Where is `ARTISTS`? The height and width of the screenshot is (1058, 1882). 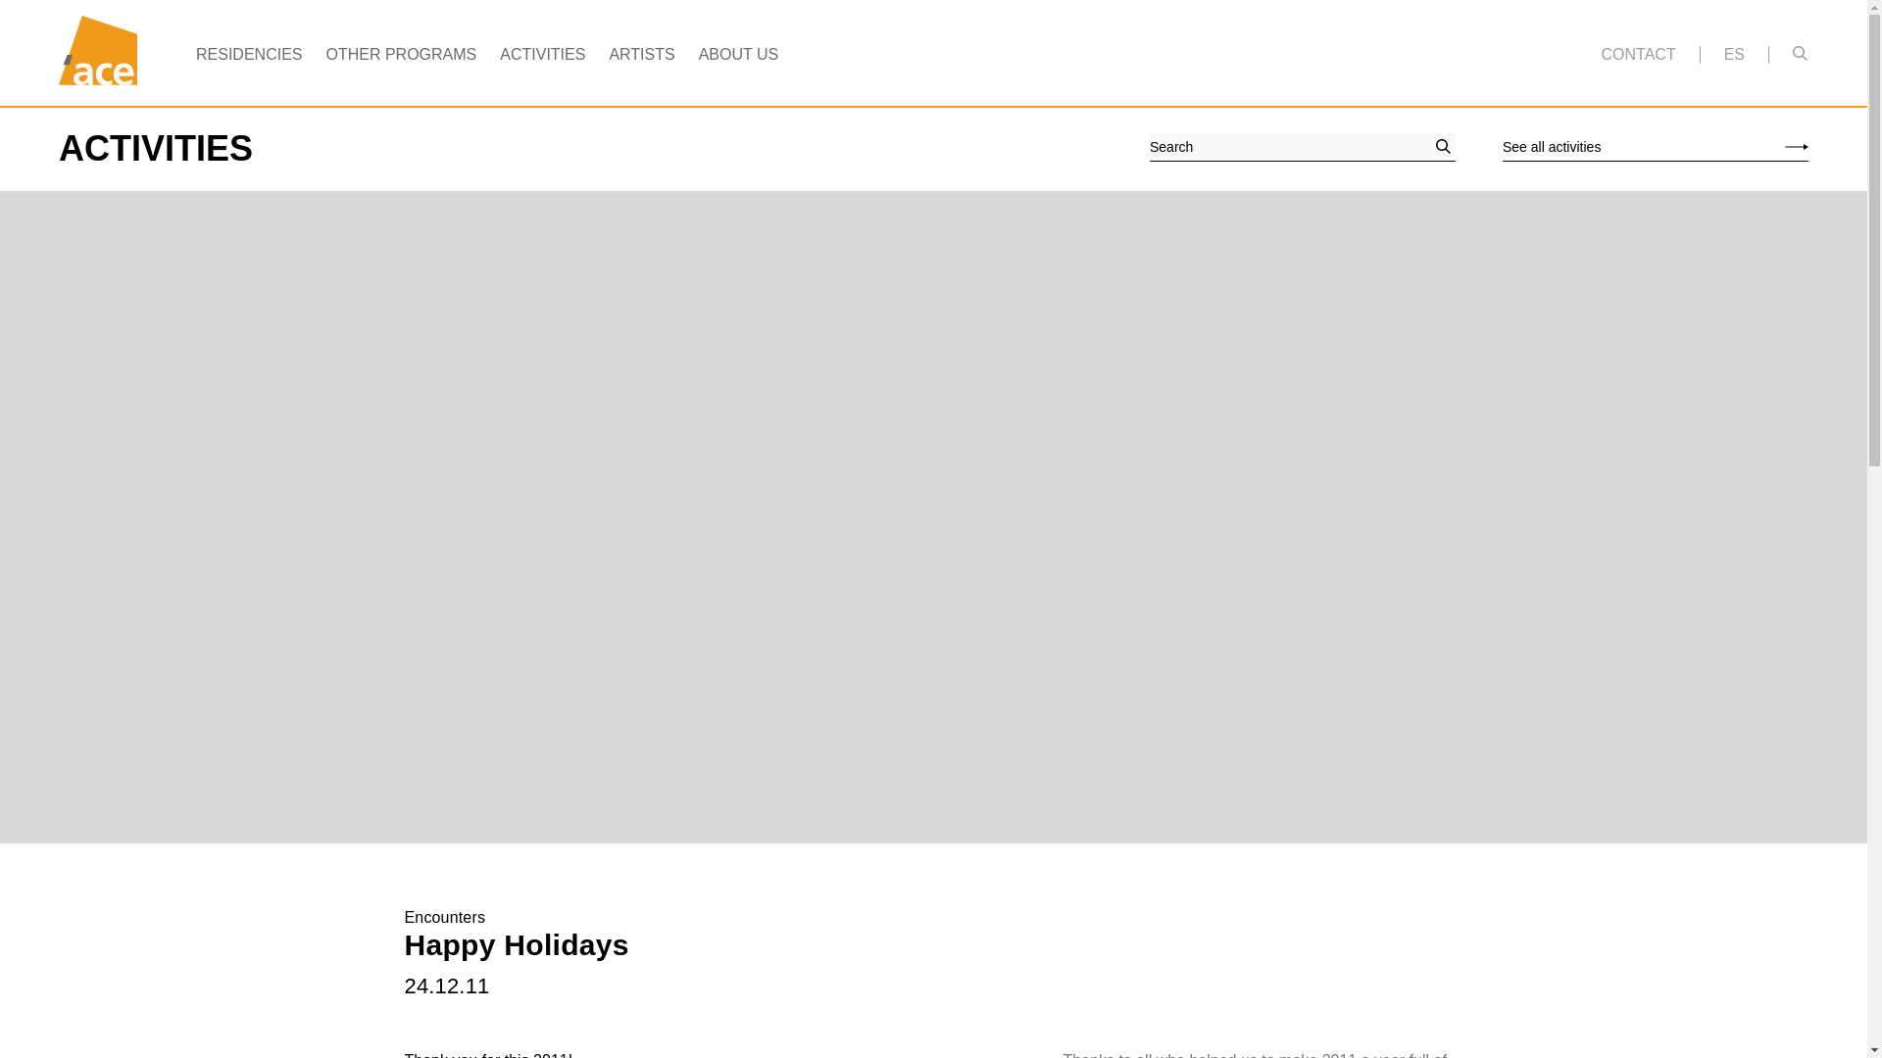
ARTISTS is located at coordinates (641, 54).